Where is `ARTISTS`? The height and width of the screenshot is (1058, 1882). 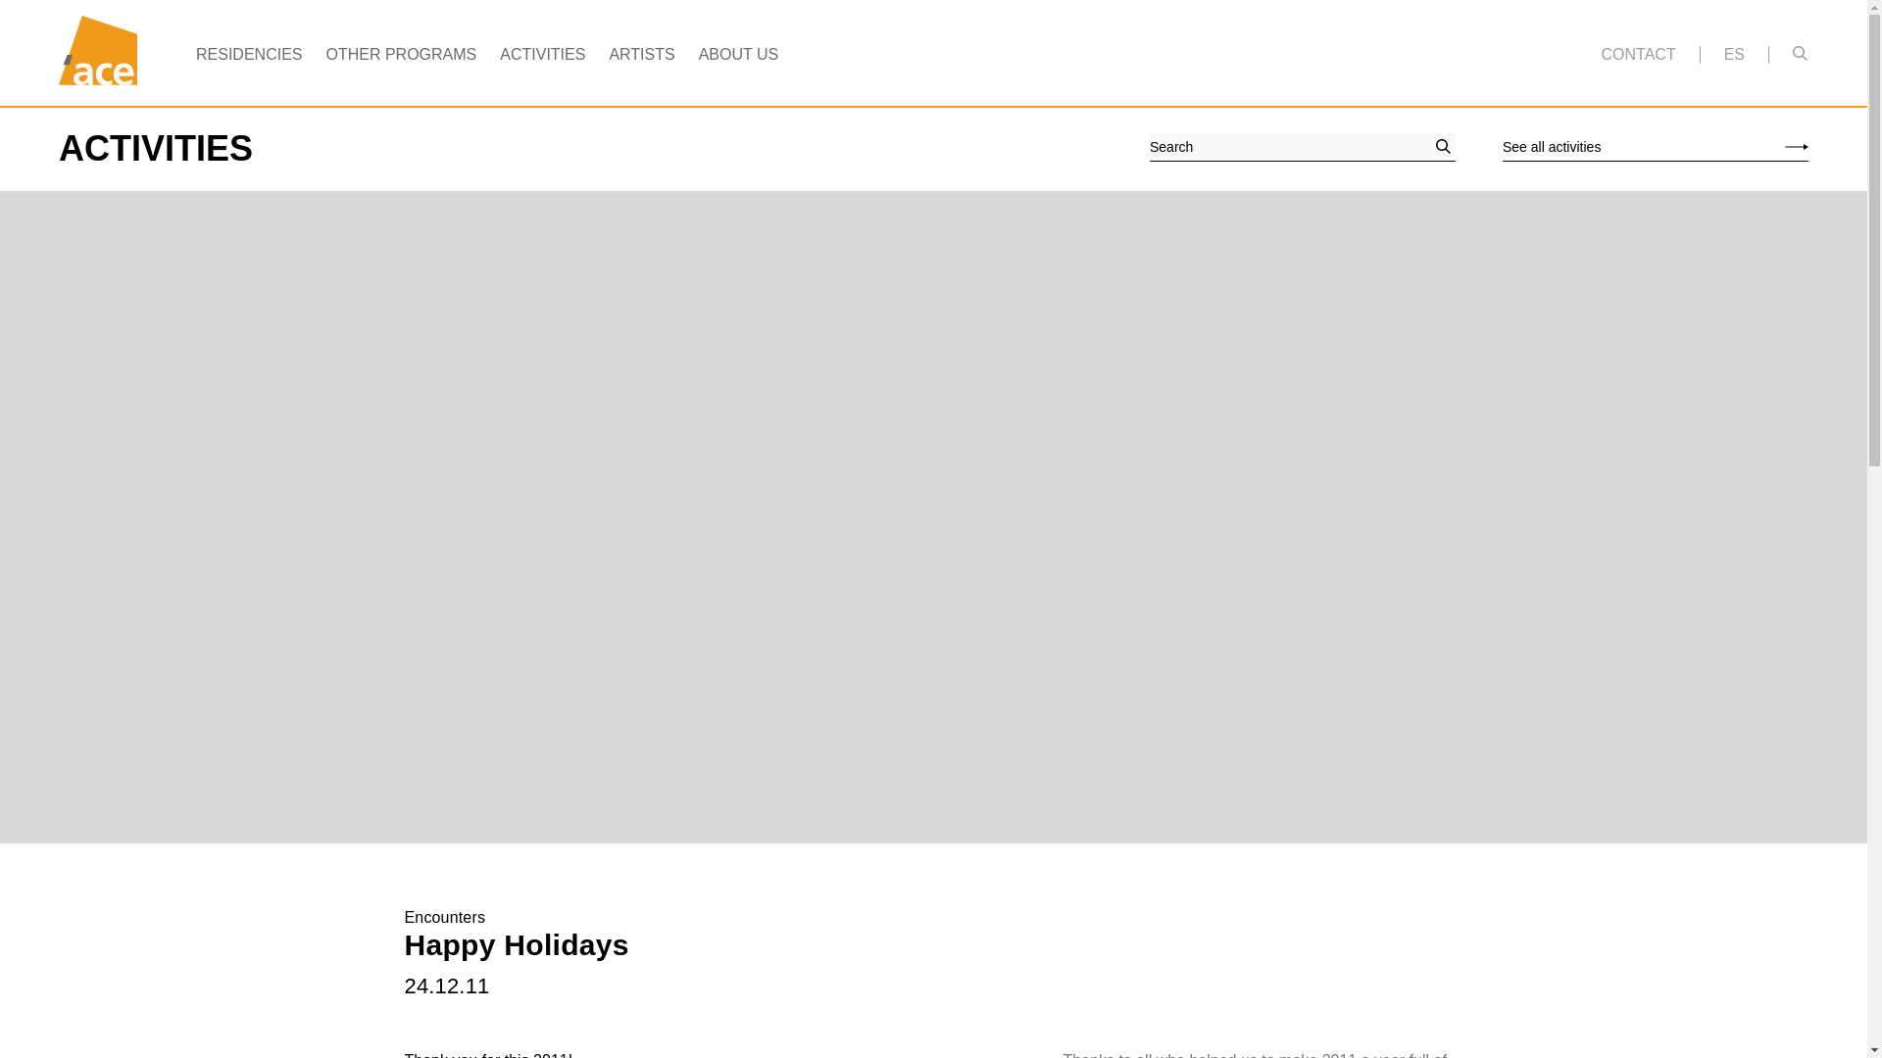
ARTISTS is located at coordinates (641, 54).